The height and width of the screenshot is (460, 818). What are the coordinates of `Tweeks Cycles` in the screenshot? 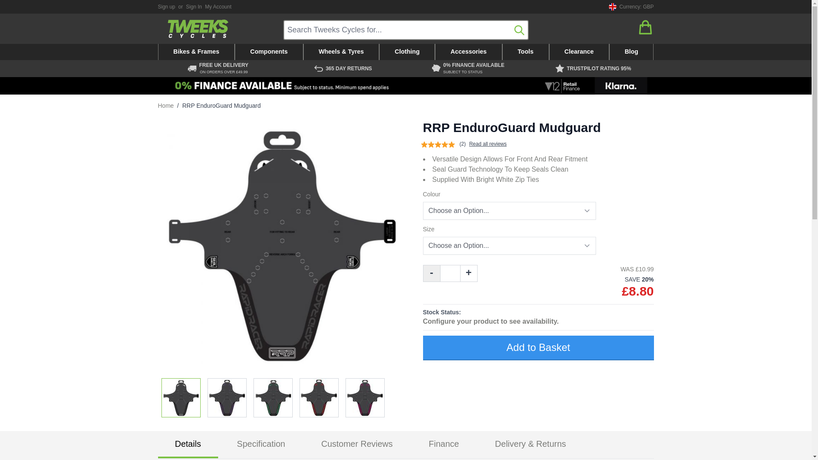 It's located at (198, 29).